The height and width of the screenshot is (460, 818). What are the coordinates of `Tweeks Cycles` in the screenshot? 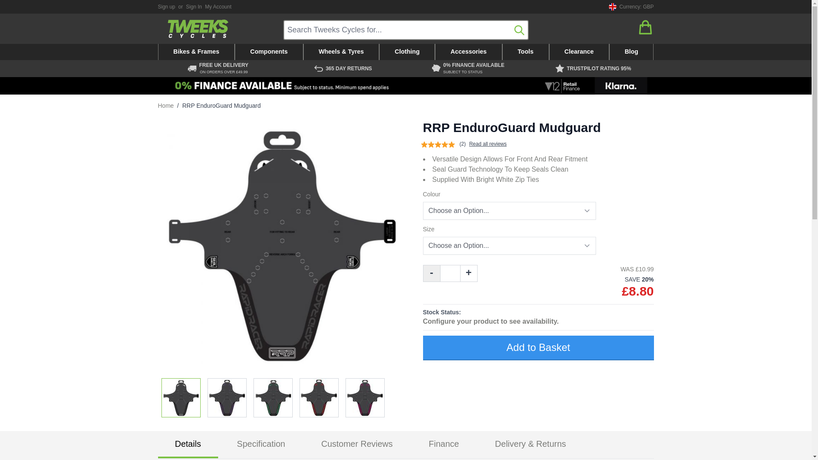 It's located at (198, 29).